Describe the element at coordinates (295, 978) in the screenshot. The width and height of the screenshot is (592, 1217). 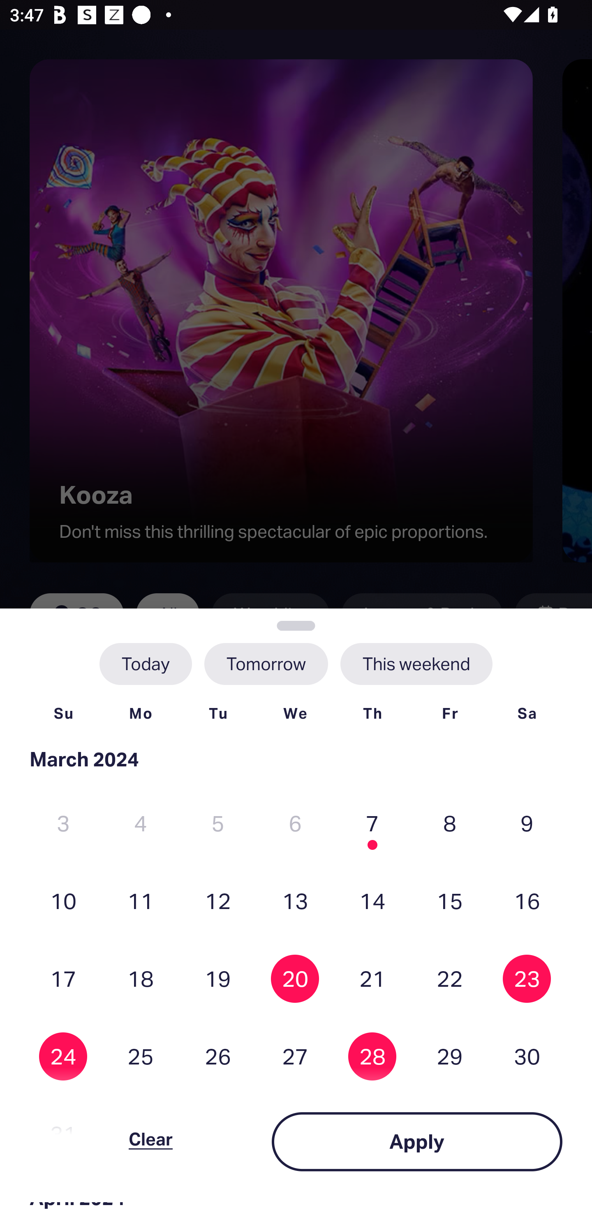
I see `20` at that location.